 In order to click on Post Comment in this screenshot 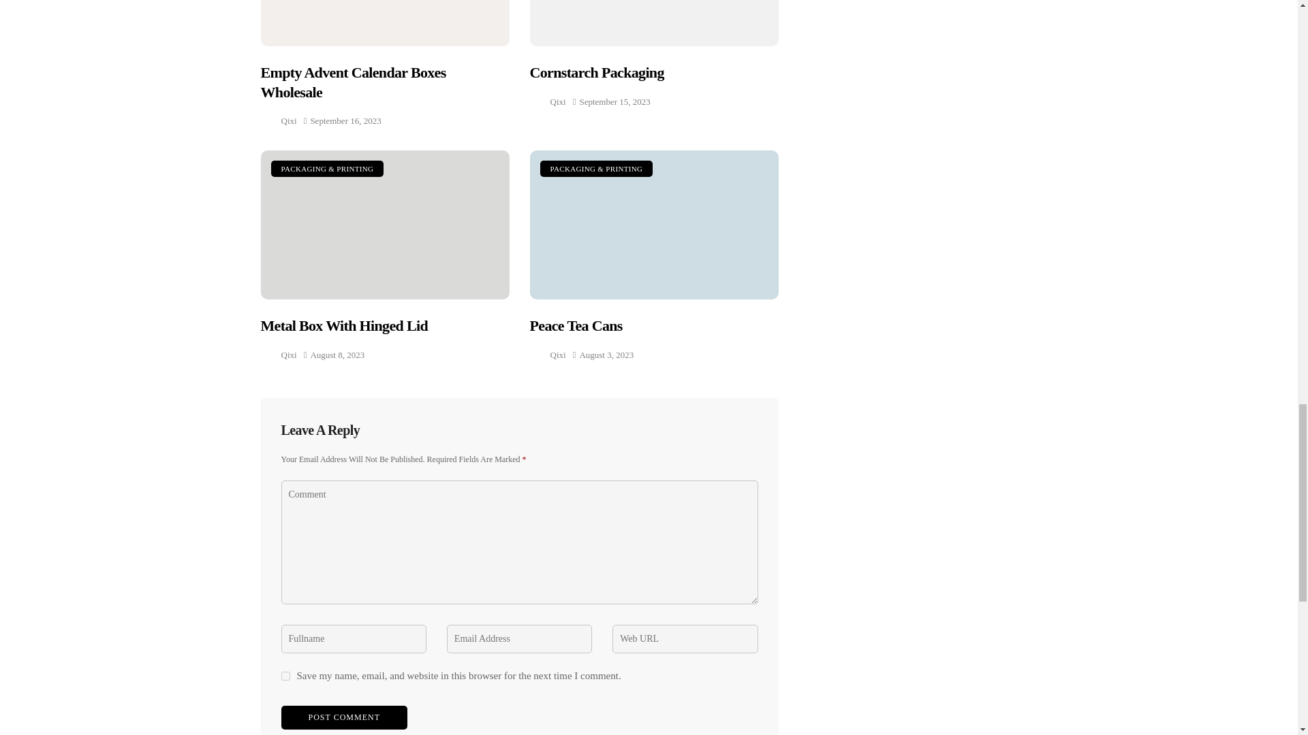, I will do `click(343, 717)`.